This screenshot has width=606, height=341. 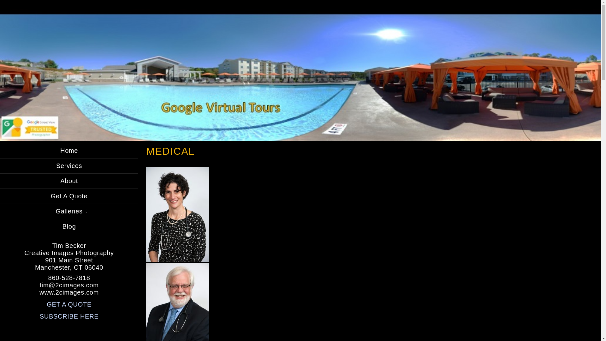 What do you see at coordinates (69, 316) in the screenshot?
I see `SUBSCRIBE HERE` at bounding box center [69, 316].